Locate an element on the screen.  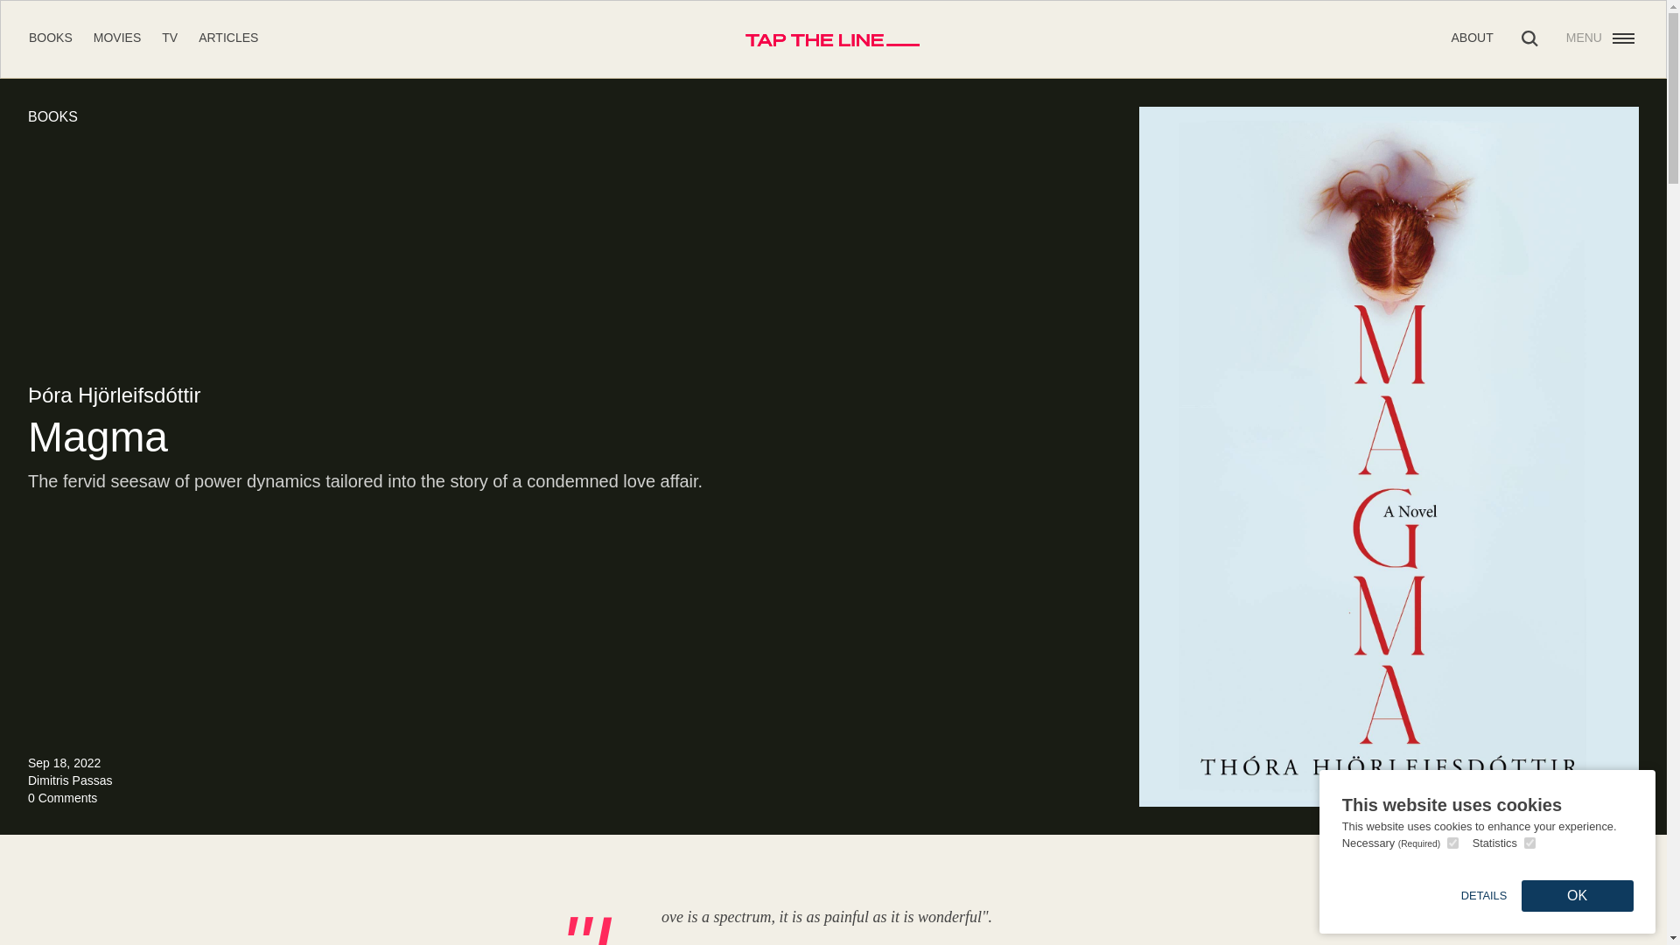
TV is located at coordinates (170, 37).